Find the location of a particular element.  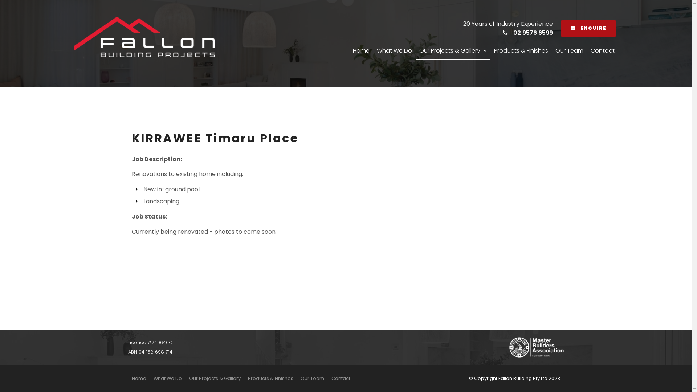

Our Team is located at coordinates (312, 379).